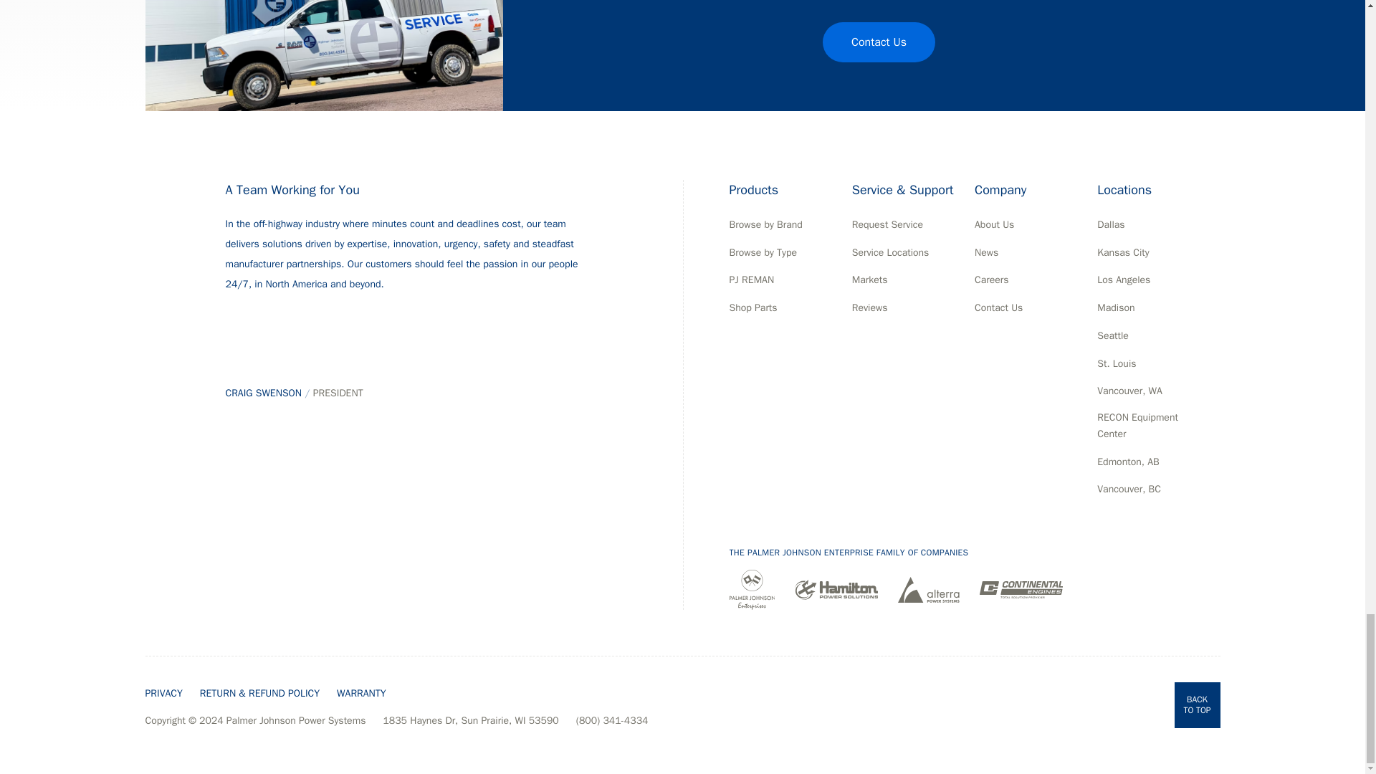 The image size is (1376, 774). What do you see at coordinates (836, 589) in the screenshot?
I see `Hamilton Power Solutions` at bounding box center [836, 589].